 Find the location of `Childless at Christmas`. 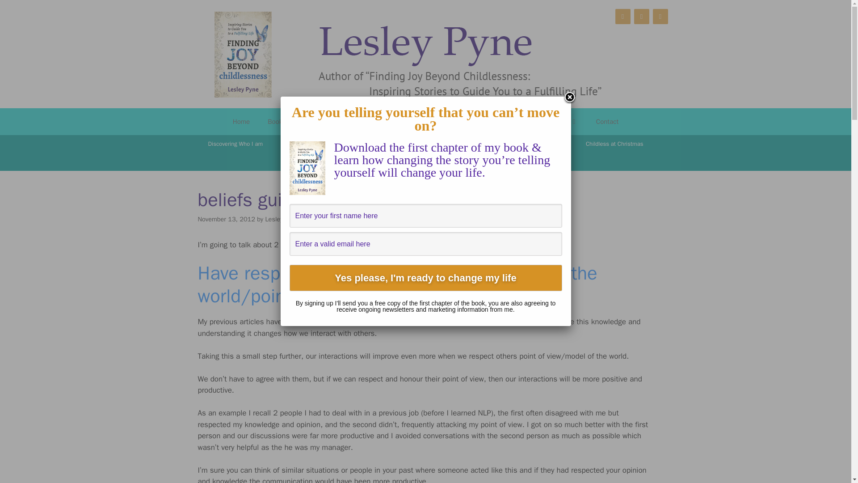

Childless at Christmas is located at coordinates (614, 144).